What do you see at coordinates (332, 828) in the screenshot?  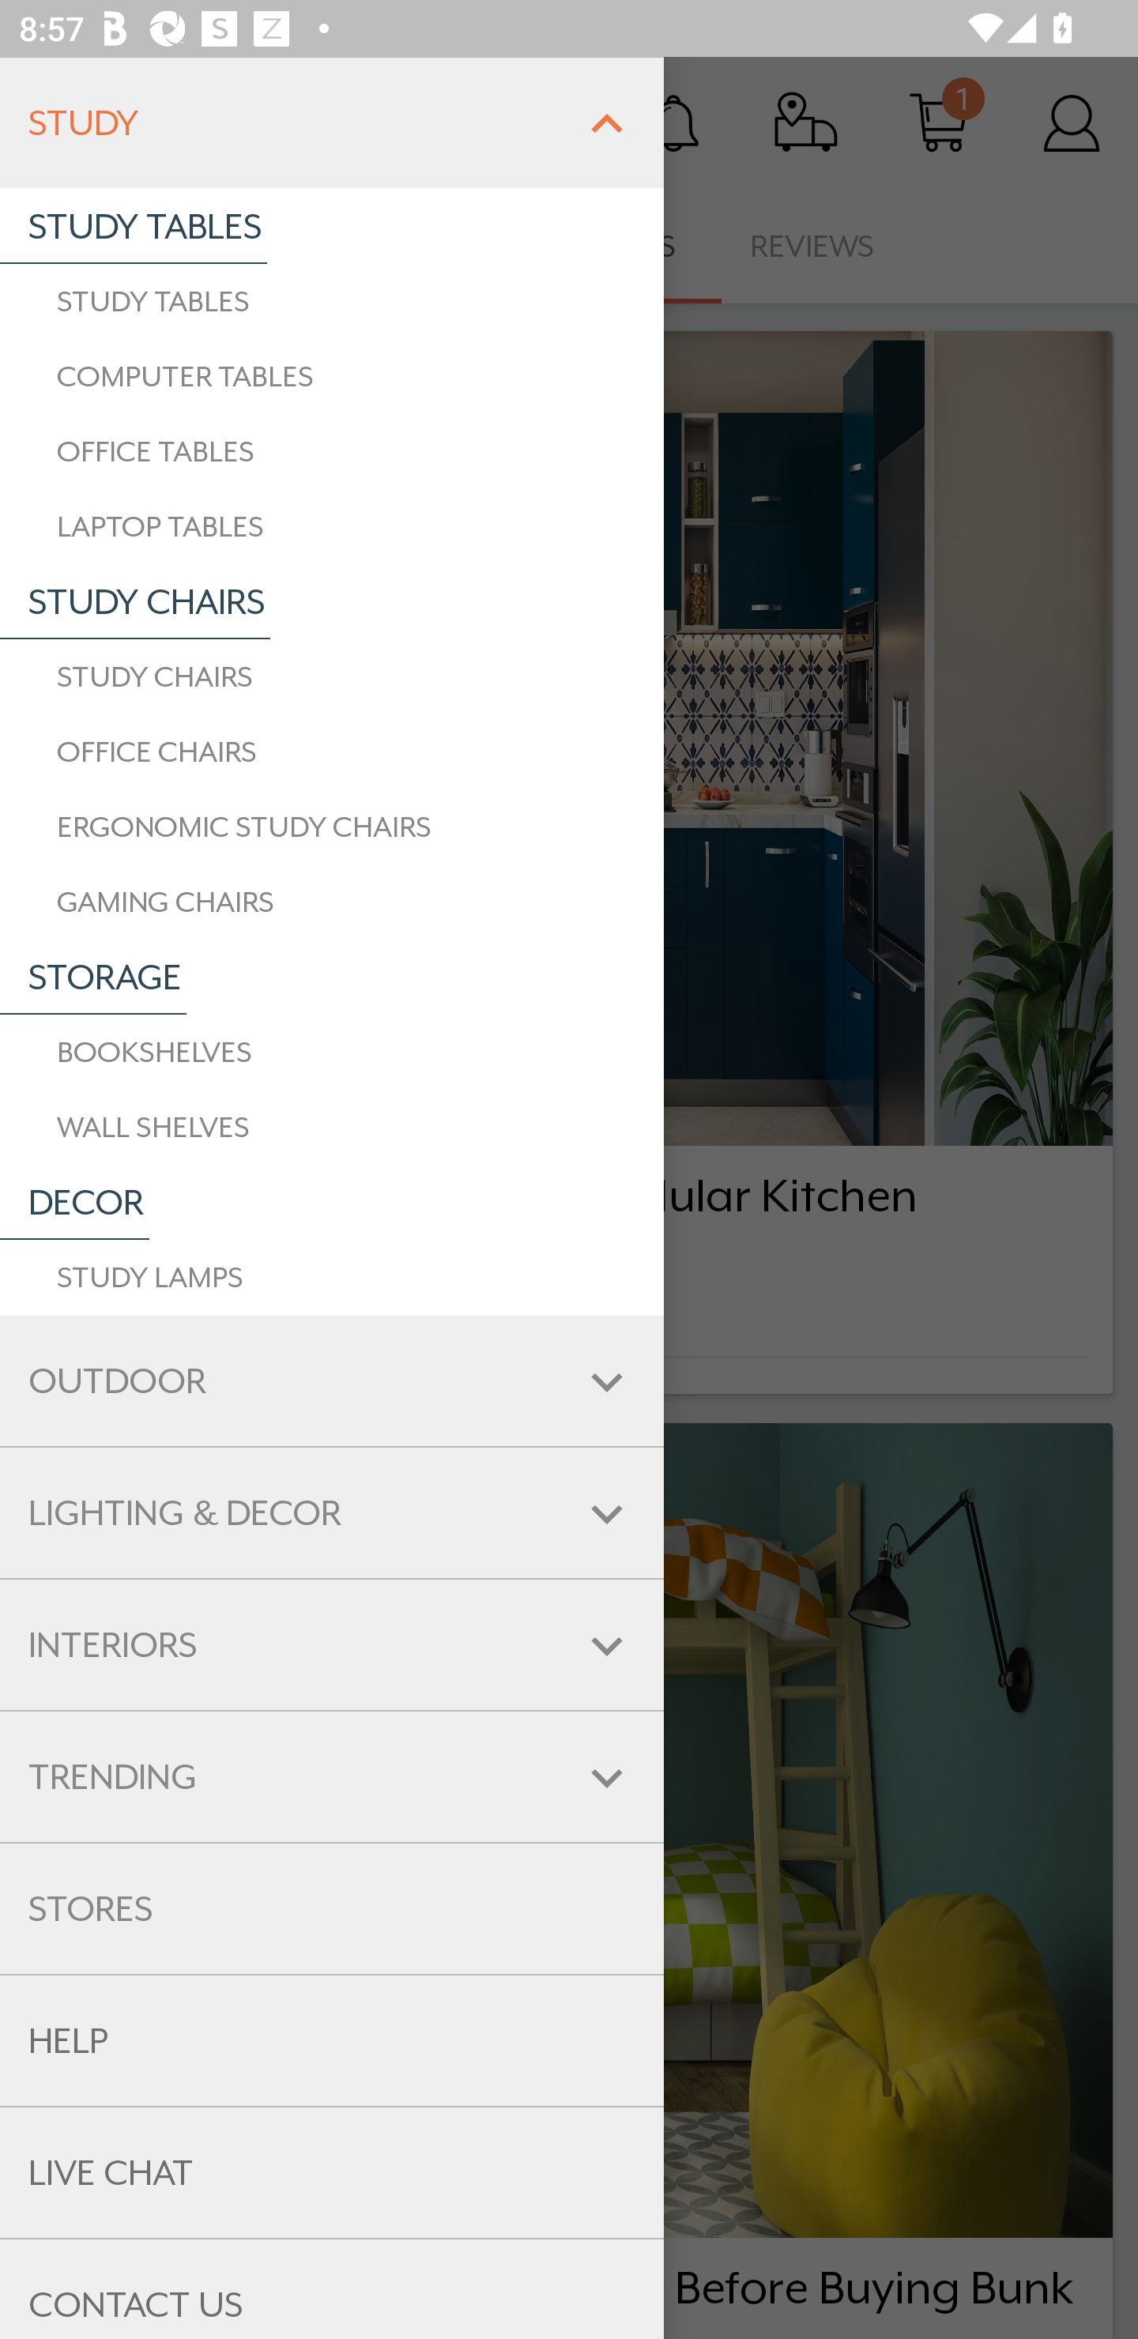 I see `ERGONOMIC STUDY CHAIRS` at bounding box center [332, 828].